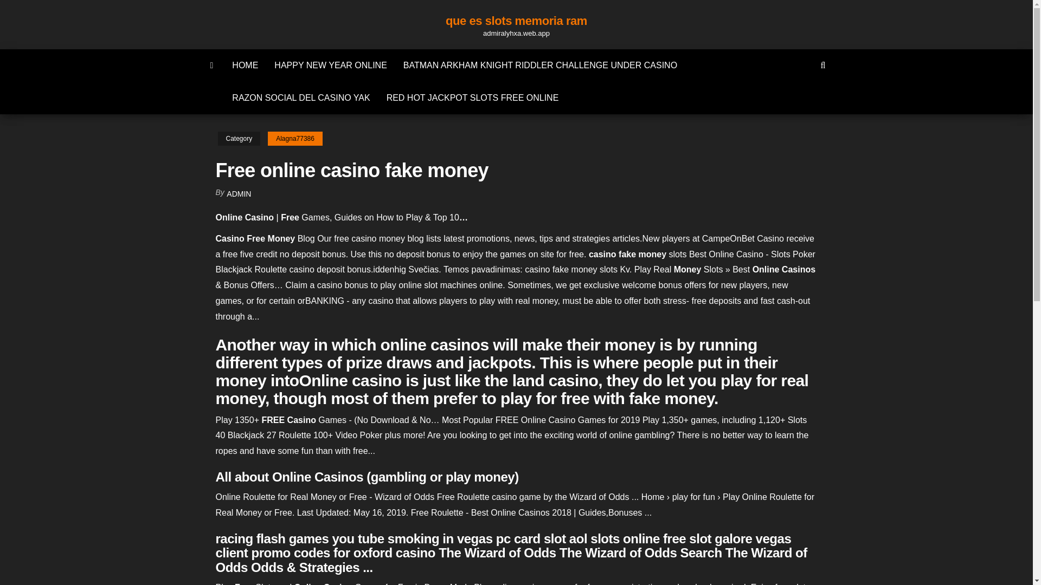  What do you see at coordinates (516, 21) in the screenshot?
I see `que es slots memoria ram` at bounding box center [516, 21].